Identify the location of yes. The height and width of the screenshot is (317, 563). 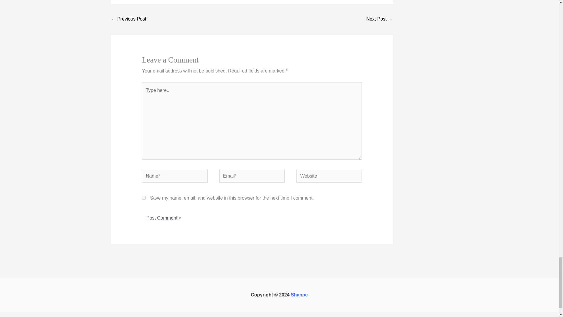
(144, 198).